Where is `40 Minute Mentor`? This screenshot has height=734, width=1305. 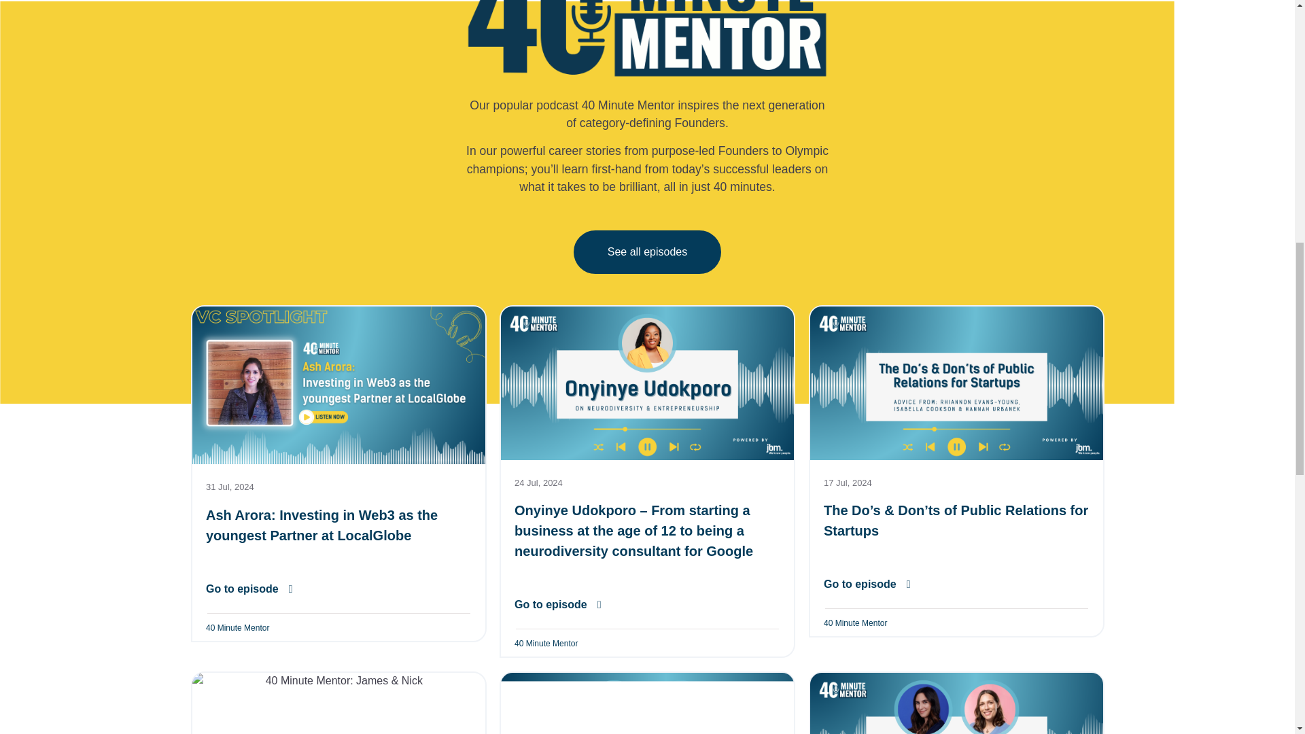
40 Minute Mentor is located at coordinates (546, 643).